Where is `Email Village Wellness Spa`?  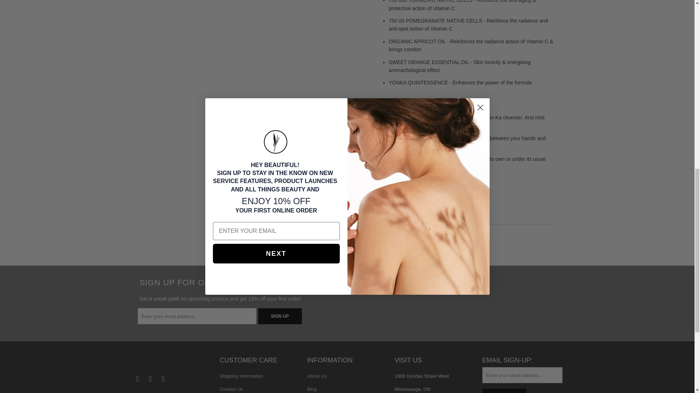
Email Village Wellness Spa is located at coordinates (163, 379).